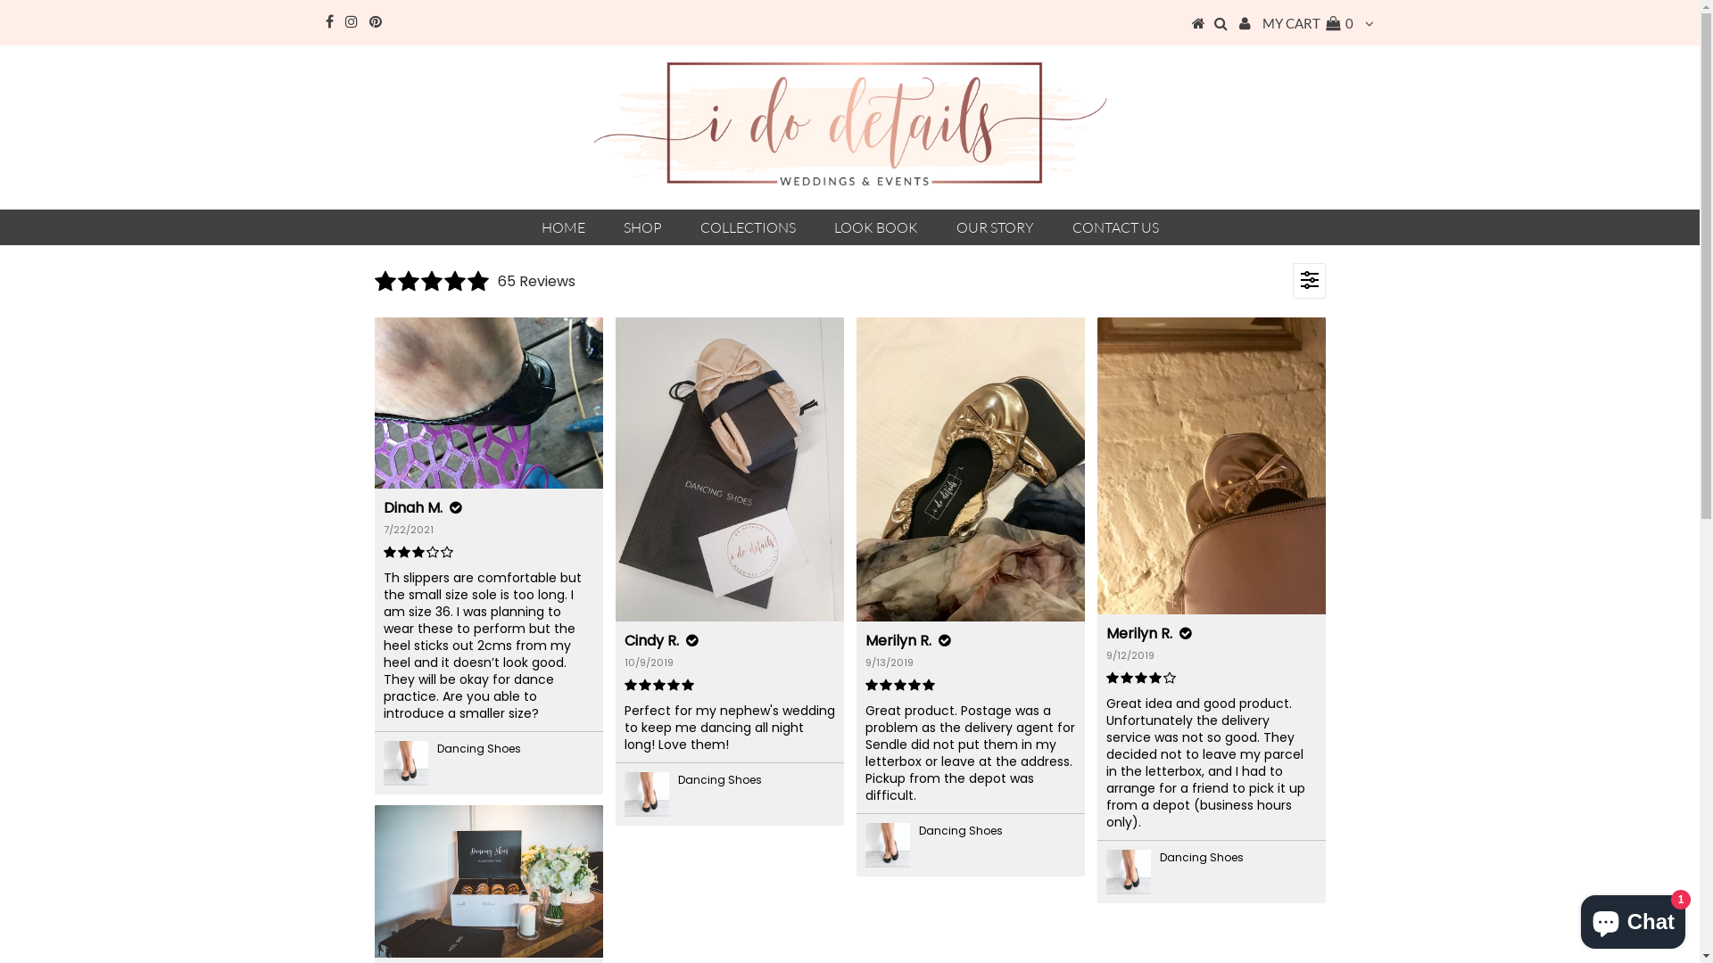 The image size is (1713, 963). I want to click on CONTACT US, so click(1115, 227).